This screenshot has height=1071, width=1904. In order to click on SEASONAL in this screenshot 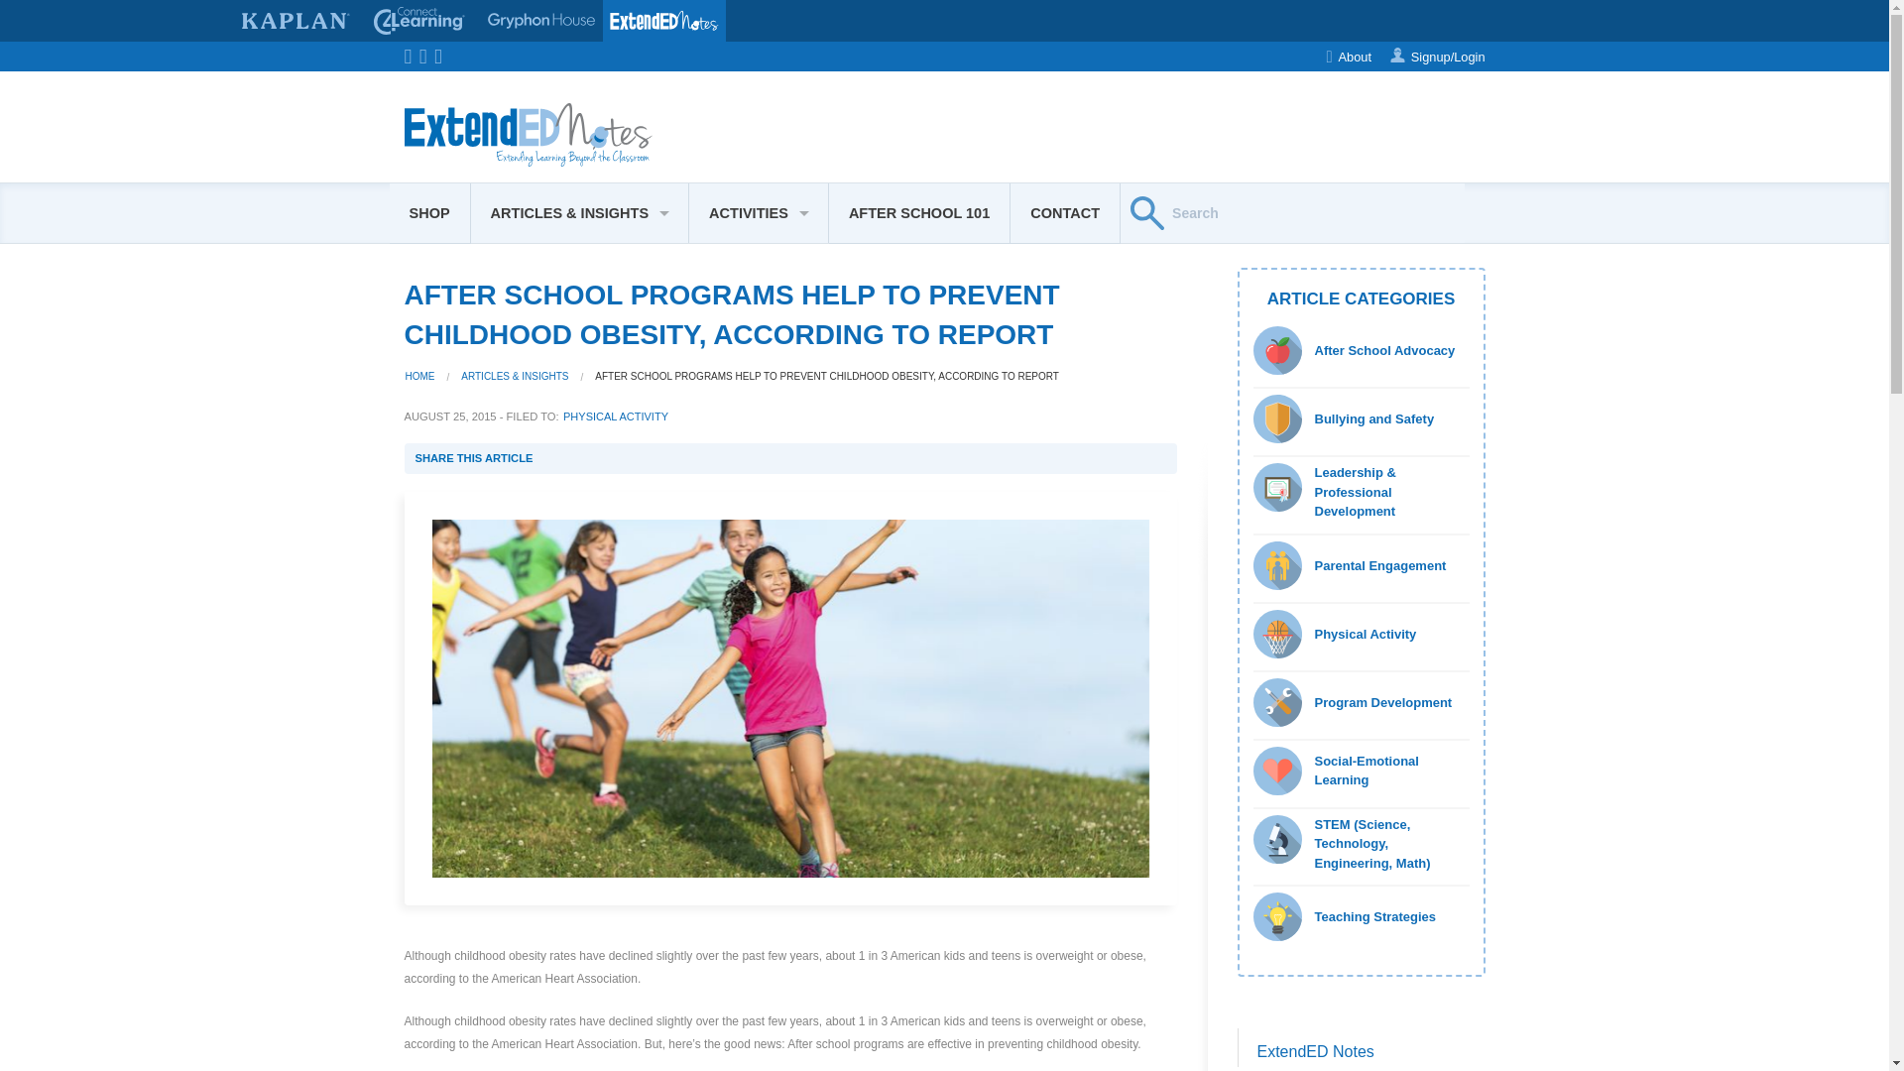, I will do `click(759, 266)`.